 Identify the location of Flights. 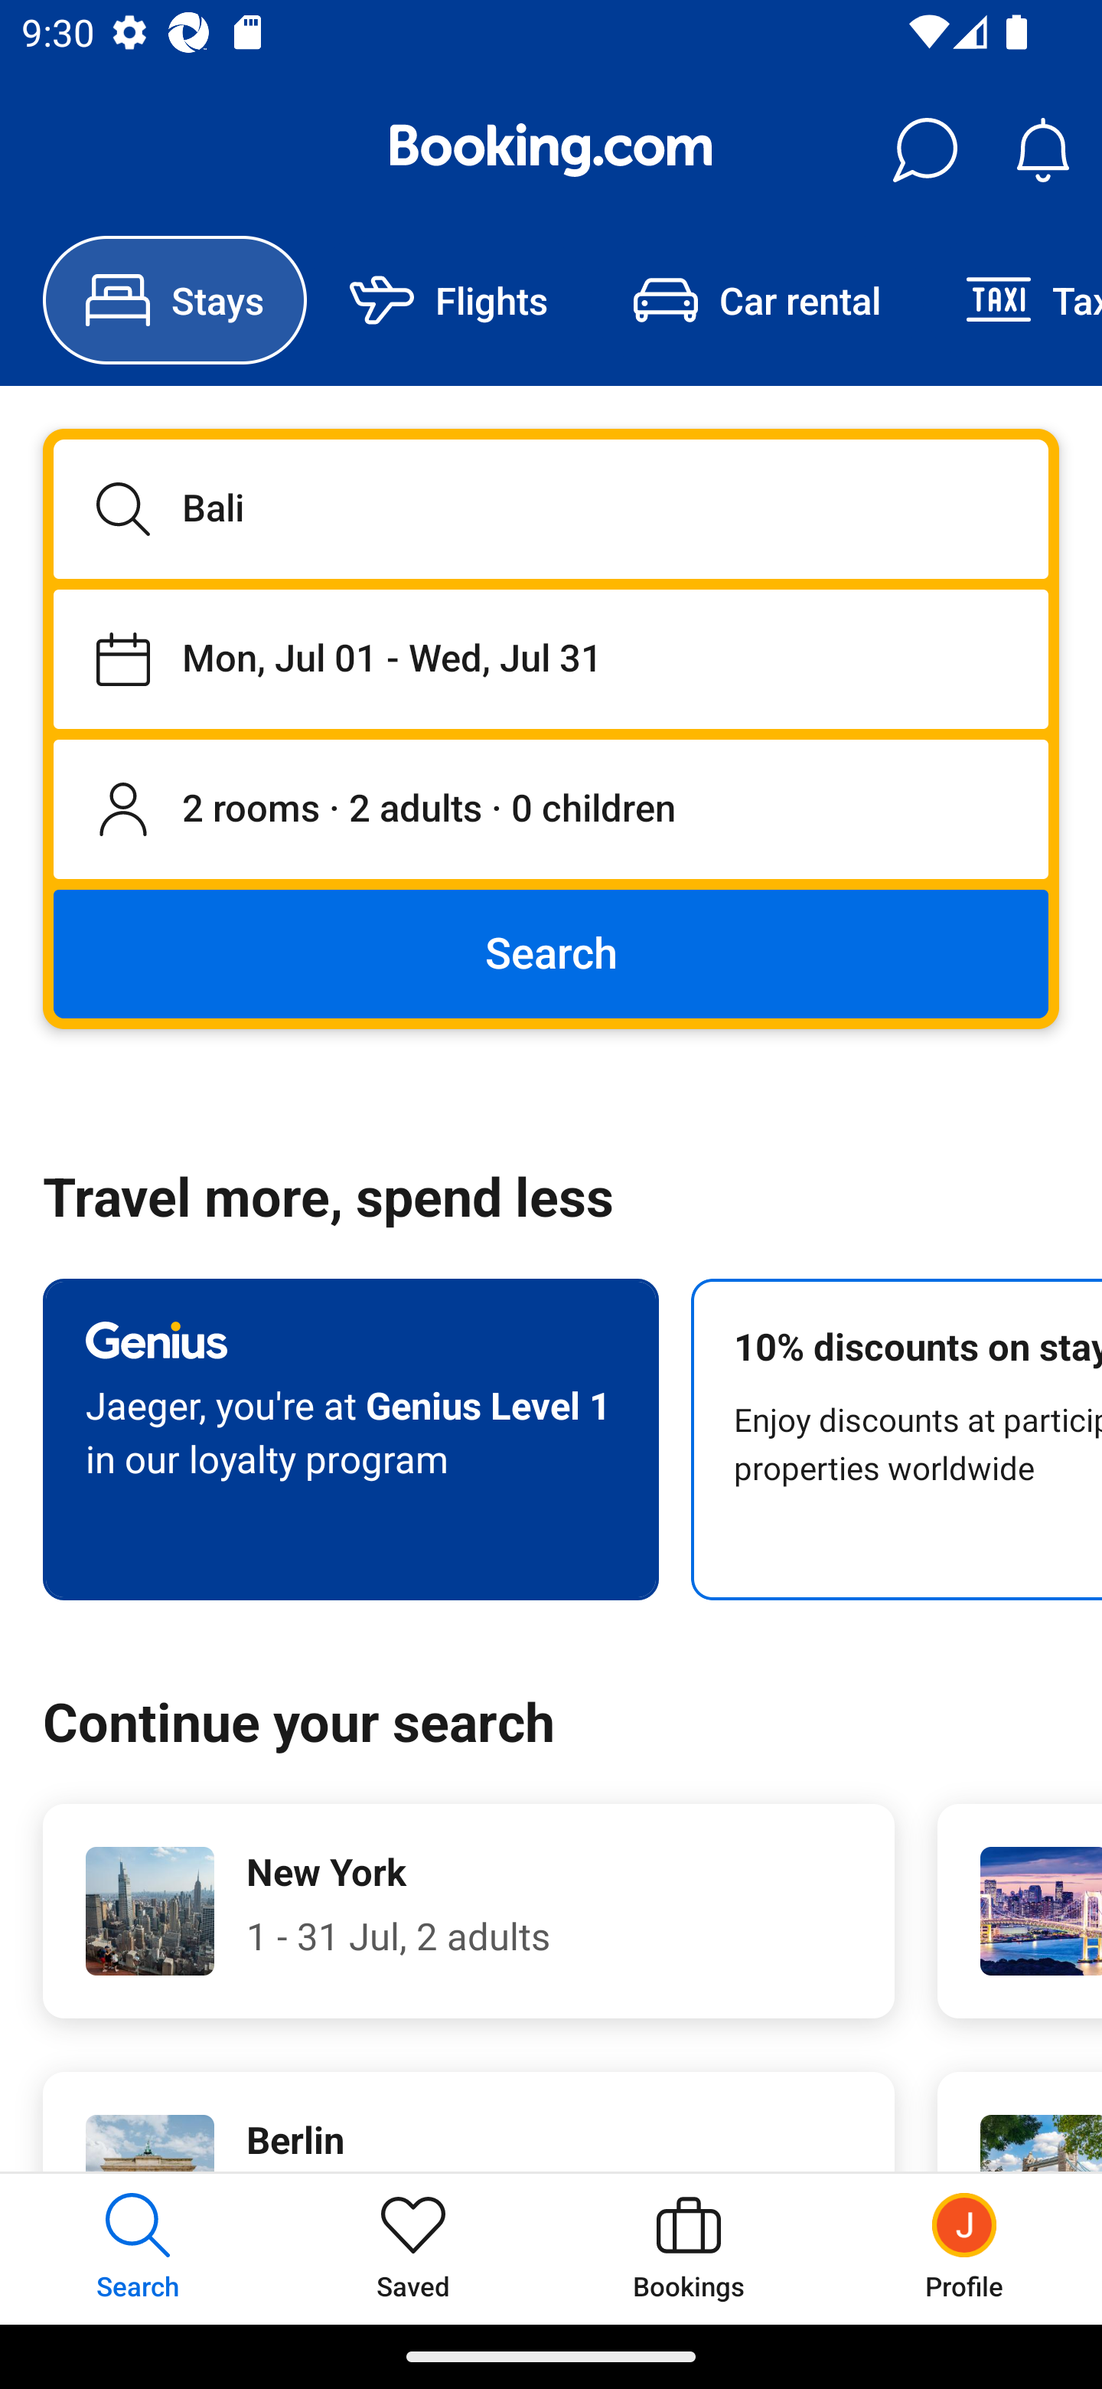
(448, 300).